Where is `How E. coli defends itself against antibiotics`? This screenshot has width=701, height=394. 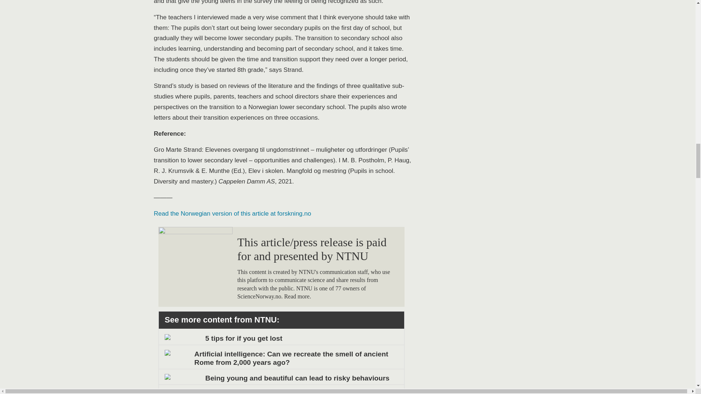 How E. coli defends itself against antibiotics is located at coordinates (281, 392).